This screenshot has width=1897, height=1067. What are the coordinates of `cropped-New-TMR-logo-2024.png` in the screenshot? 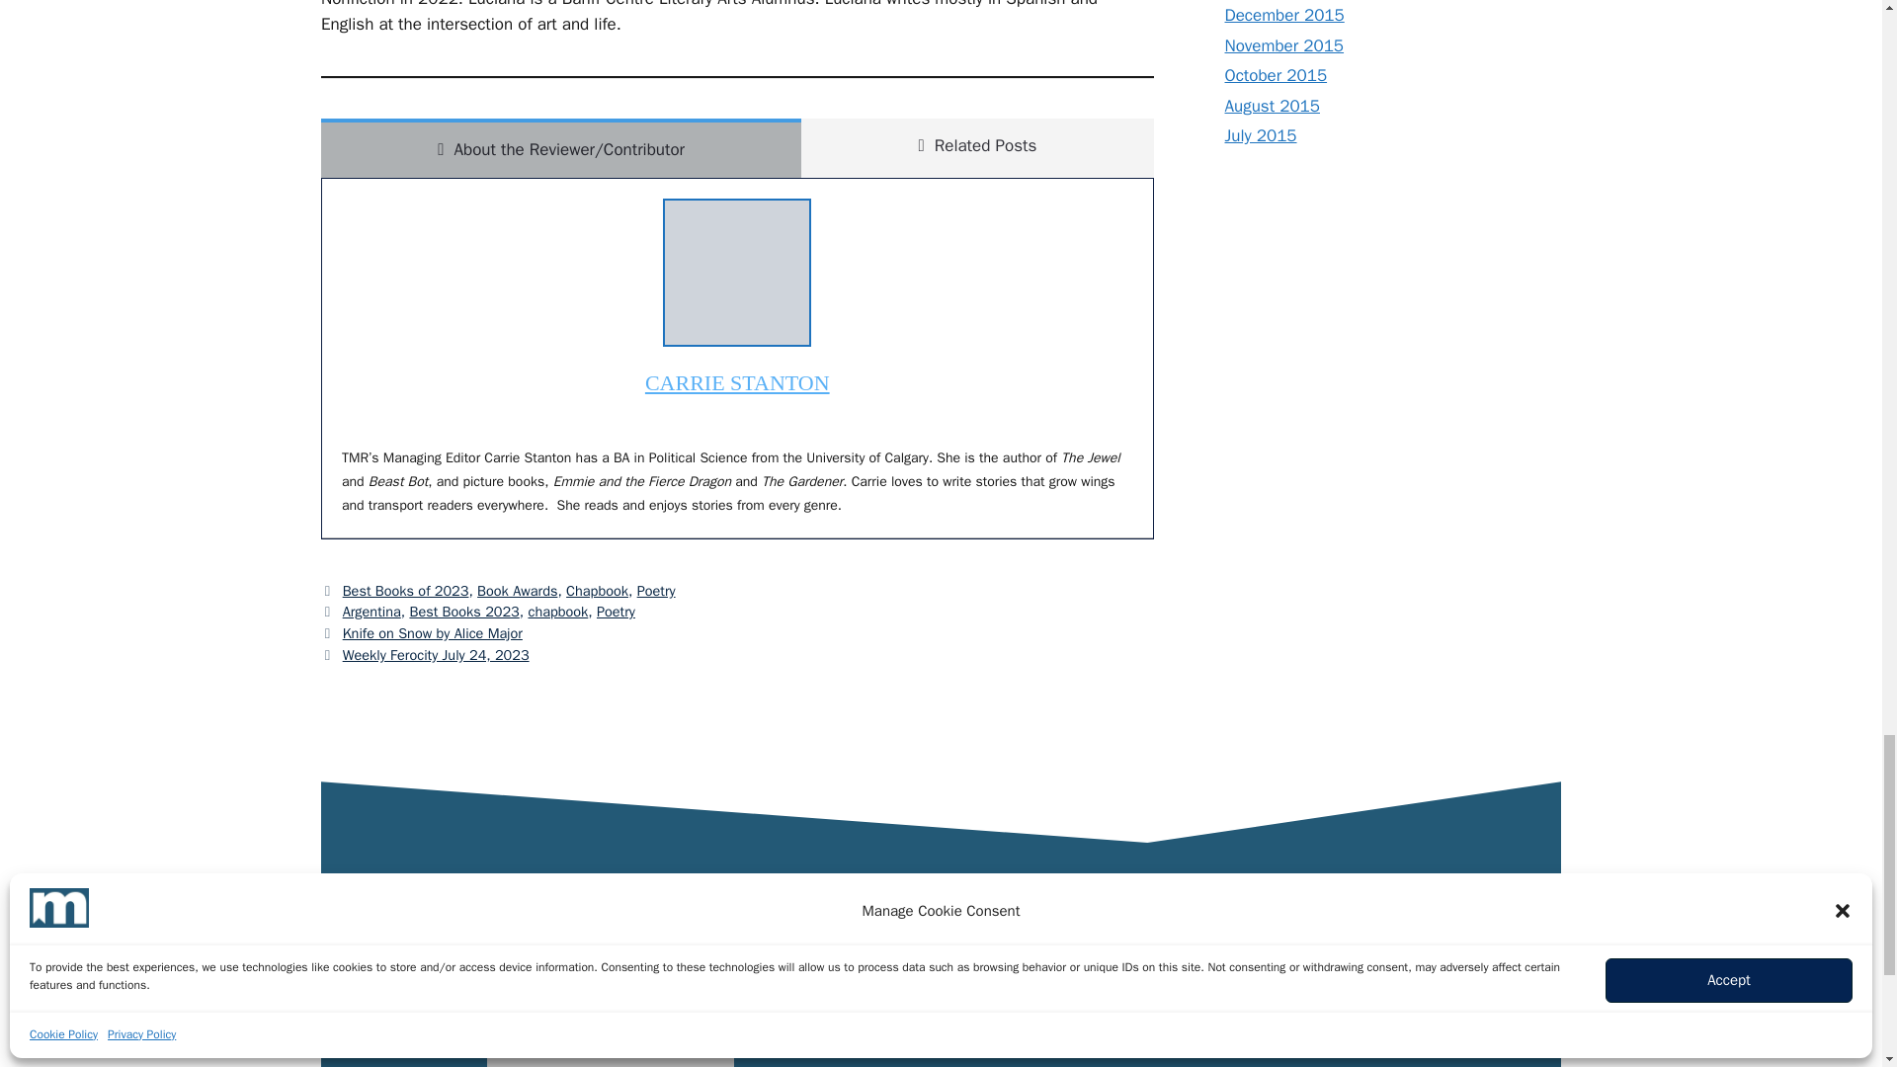 It's located at (611, 990).